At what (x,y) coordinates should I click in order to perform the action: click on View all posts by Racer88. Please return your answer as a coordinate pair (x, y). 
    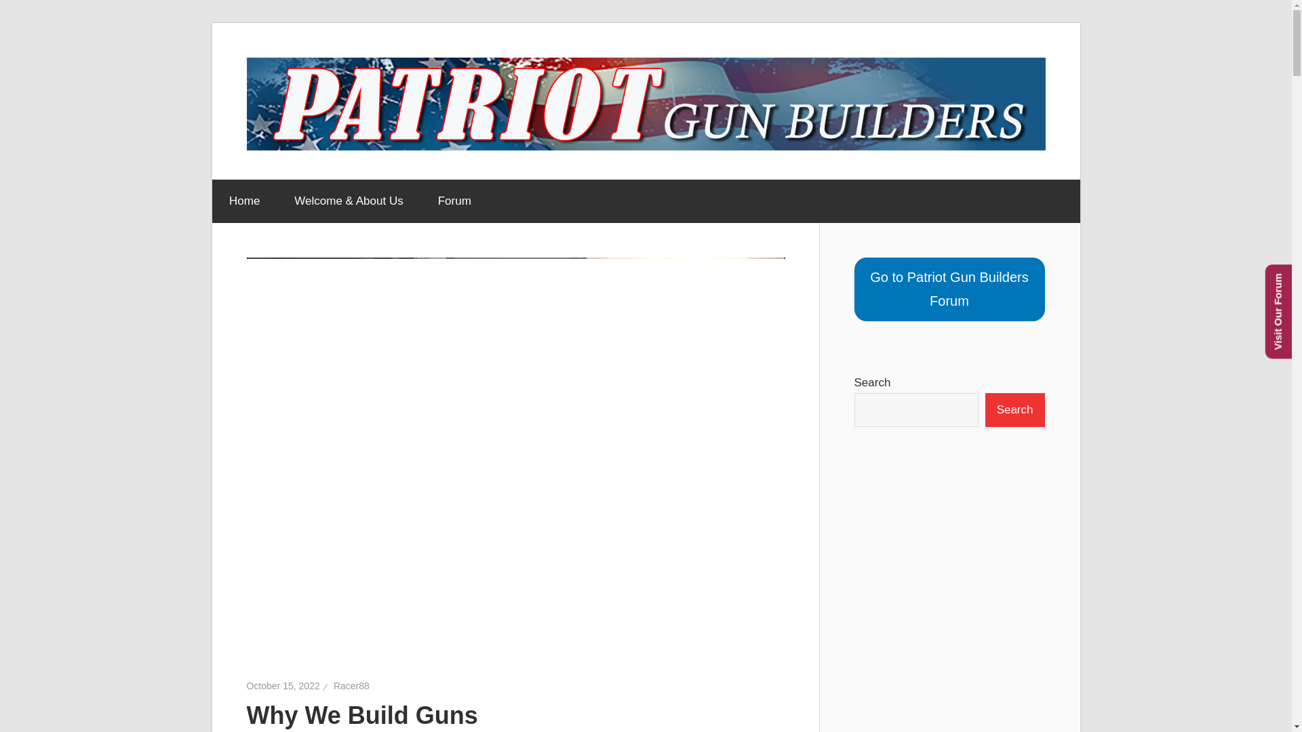
    Looking at the image, I should click on (351, 686).